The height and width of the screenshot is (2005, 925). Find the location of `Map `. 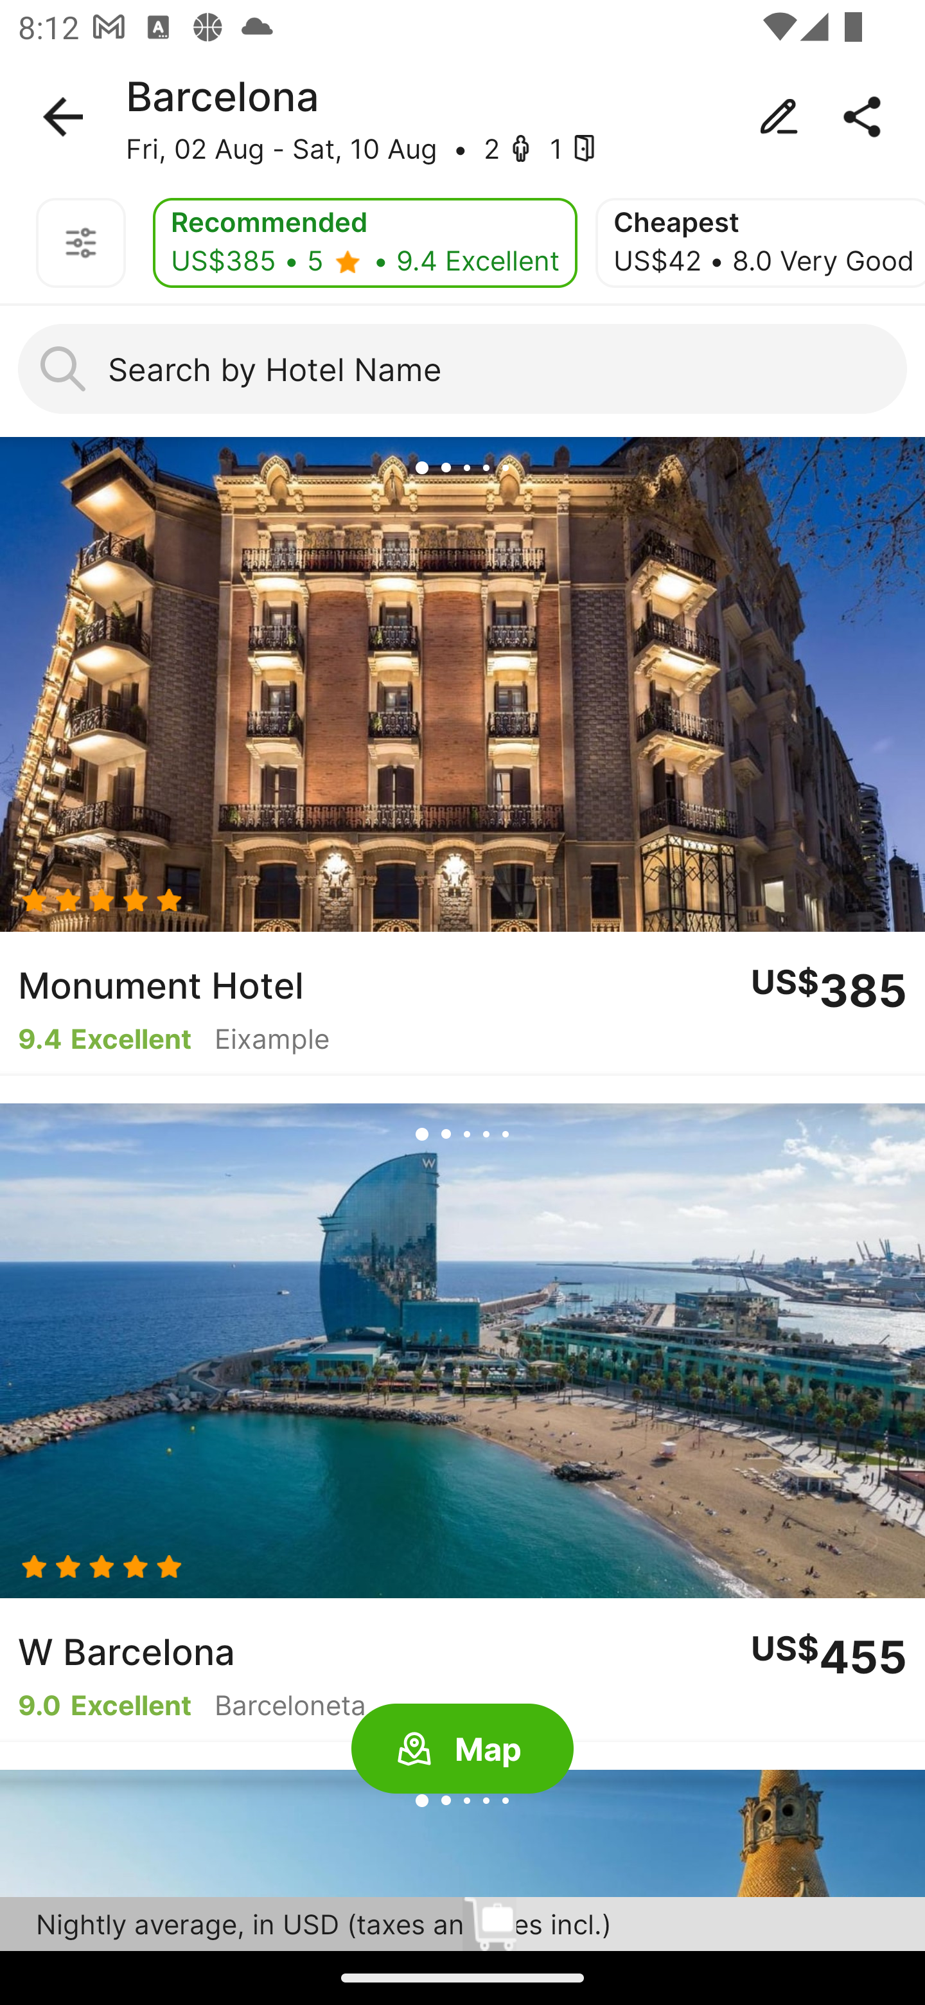

Map  is located at coordinates (463, 1749).